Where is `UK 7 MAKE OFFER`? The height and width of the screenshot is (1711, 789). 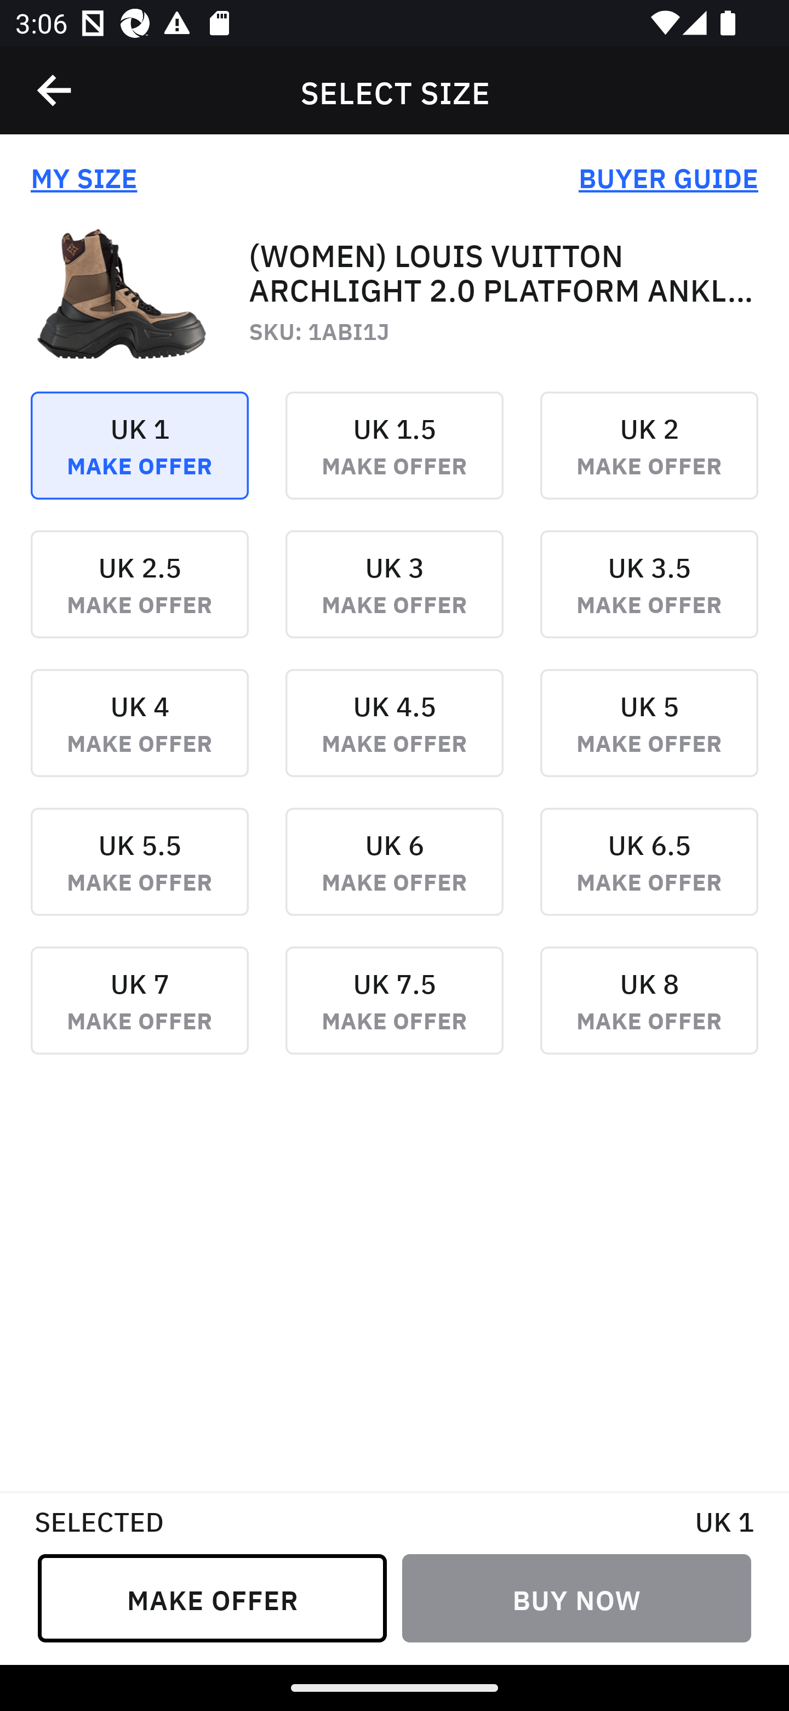
UK 7 MAKE OFFER is located at coordinates (139, 1016).